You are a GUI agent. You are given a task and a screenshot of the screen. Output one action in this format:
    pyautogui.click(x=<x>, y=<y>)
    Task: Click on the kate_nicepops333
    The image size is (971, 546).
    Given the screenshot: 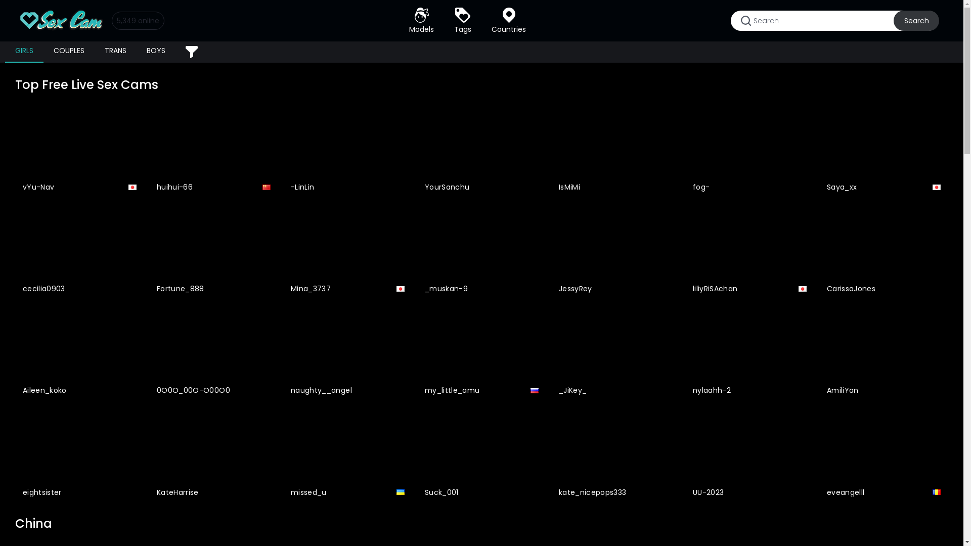 What is the action you would take?
    pyautogui.click(x=616, y=453)
    